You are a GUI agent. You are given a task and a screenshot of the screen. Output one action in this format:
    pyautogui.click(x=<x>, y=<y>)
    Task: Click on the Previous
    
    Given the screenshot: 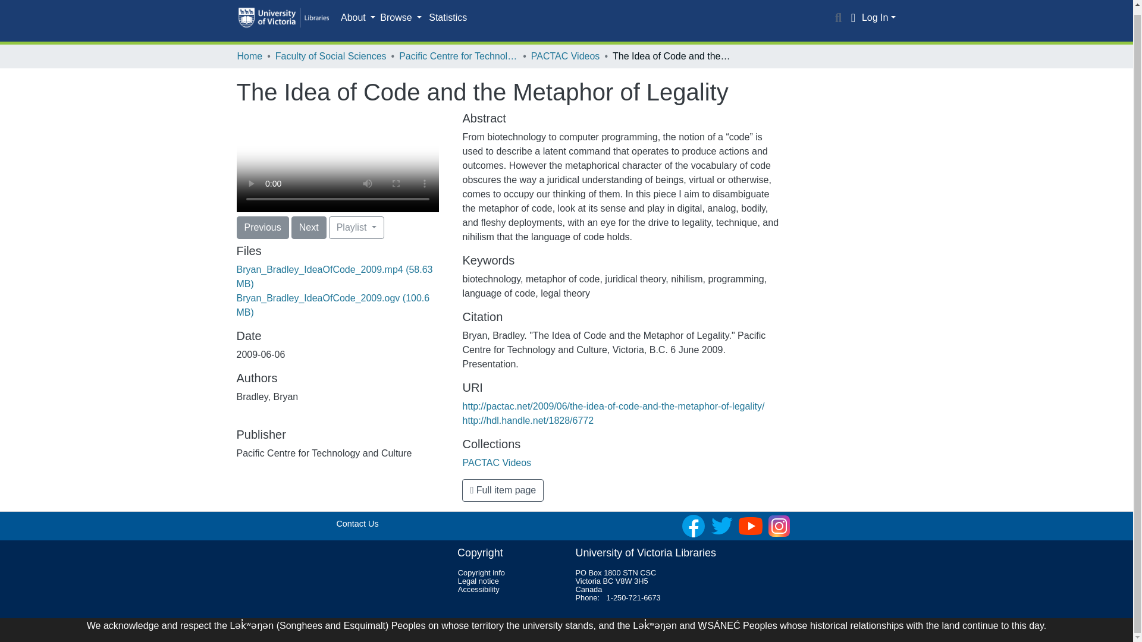 What is the action you would take?
    pyautogui.click(x=262, y=227)
    